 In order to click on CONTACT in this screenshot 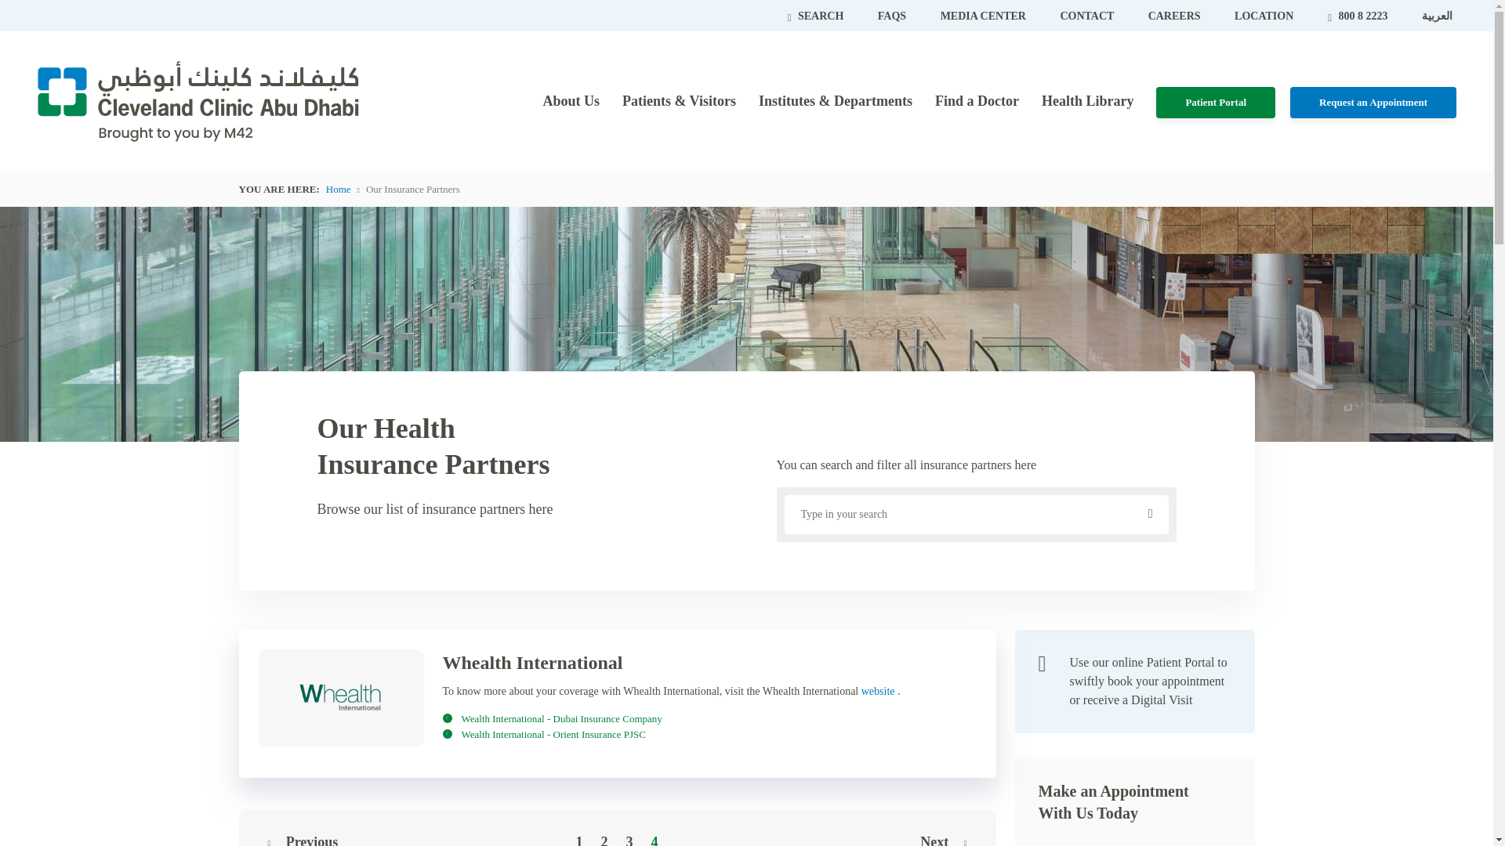, I will do `click(1088, 16)`.